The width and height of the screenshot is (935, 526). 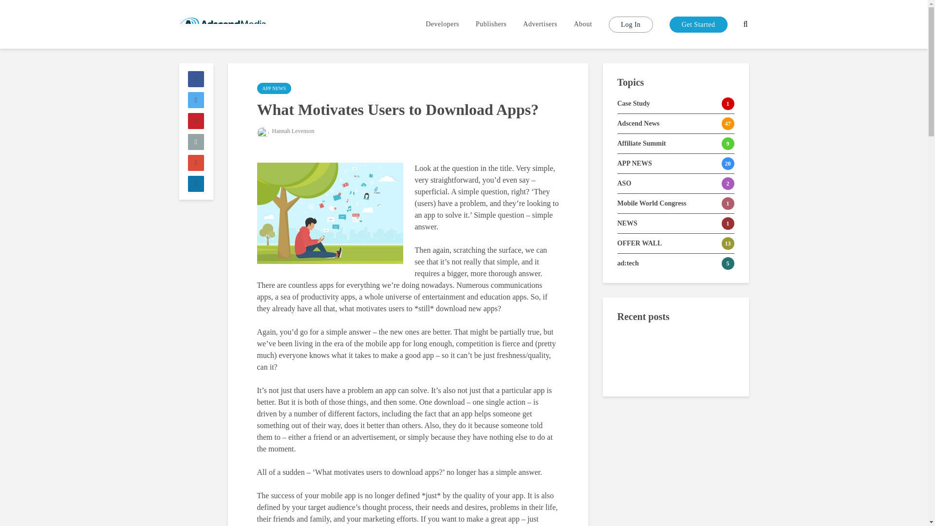 What do you see at coordinates (275, 88) in the screenshot?
I see `APP NEWS` at bounding box center [275, 88].